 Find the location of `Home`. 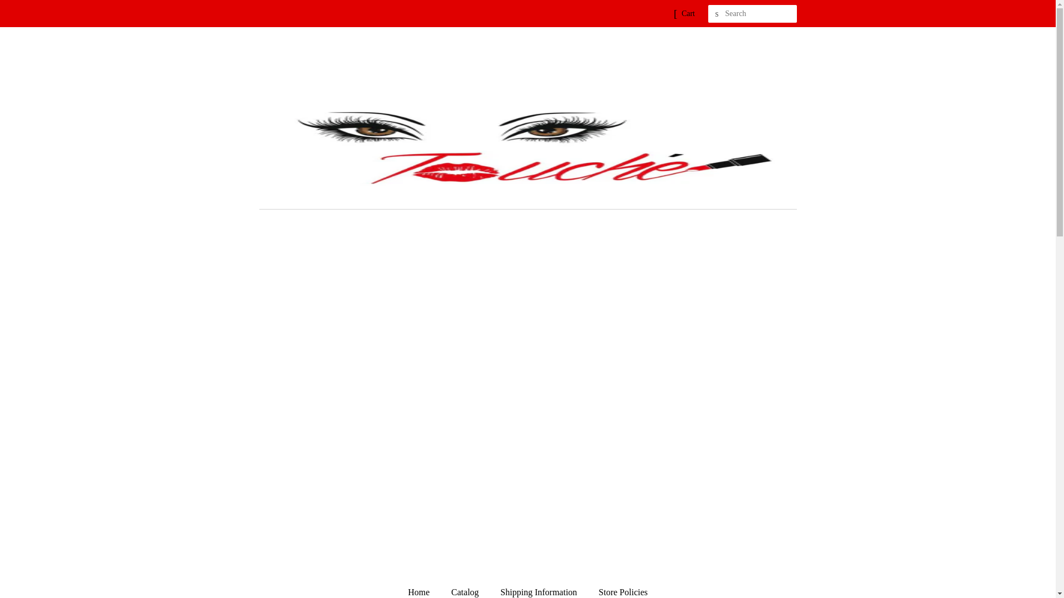

Home is located at coordinates (423, 589).